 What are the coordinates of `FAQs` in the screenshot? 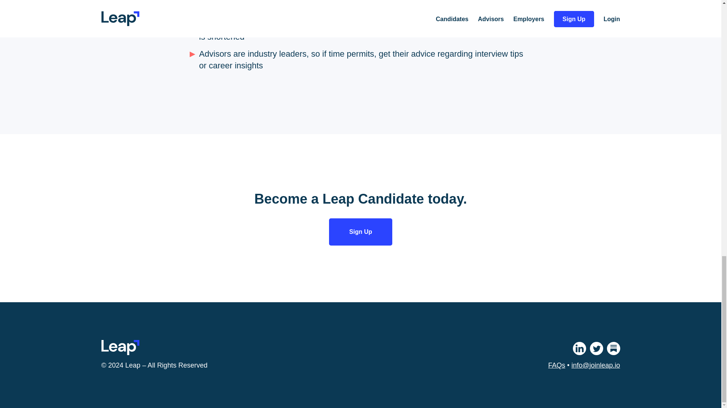 It's located at (557, 365).